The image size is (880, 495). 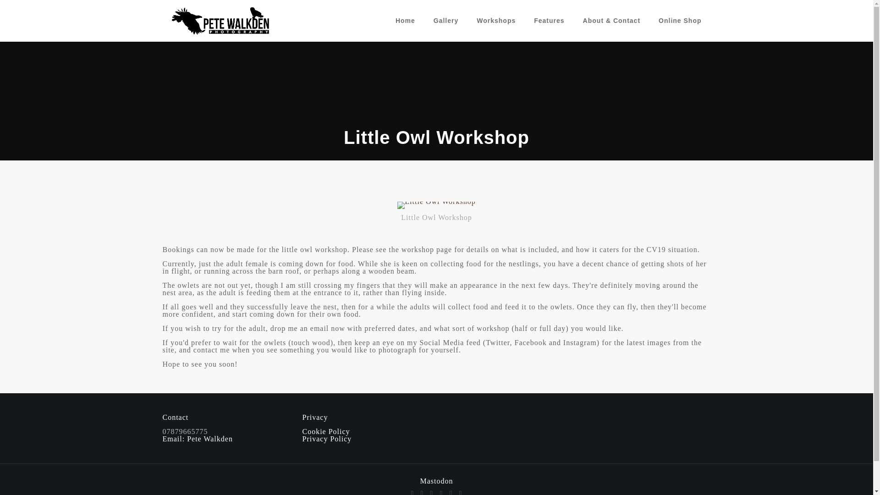 I want to click on YouTube, so click(x=431, y=492).